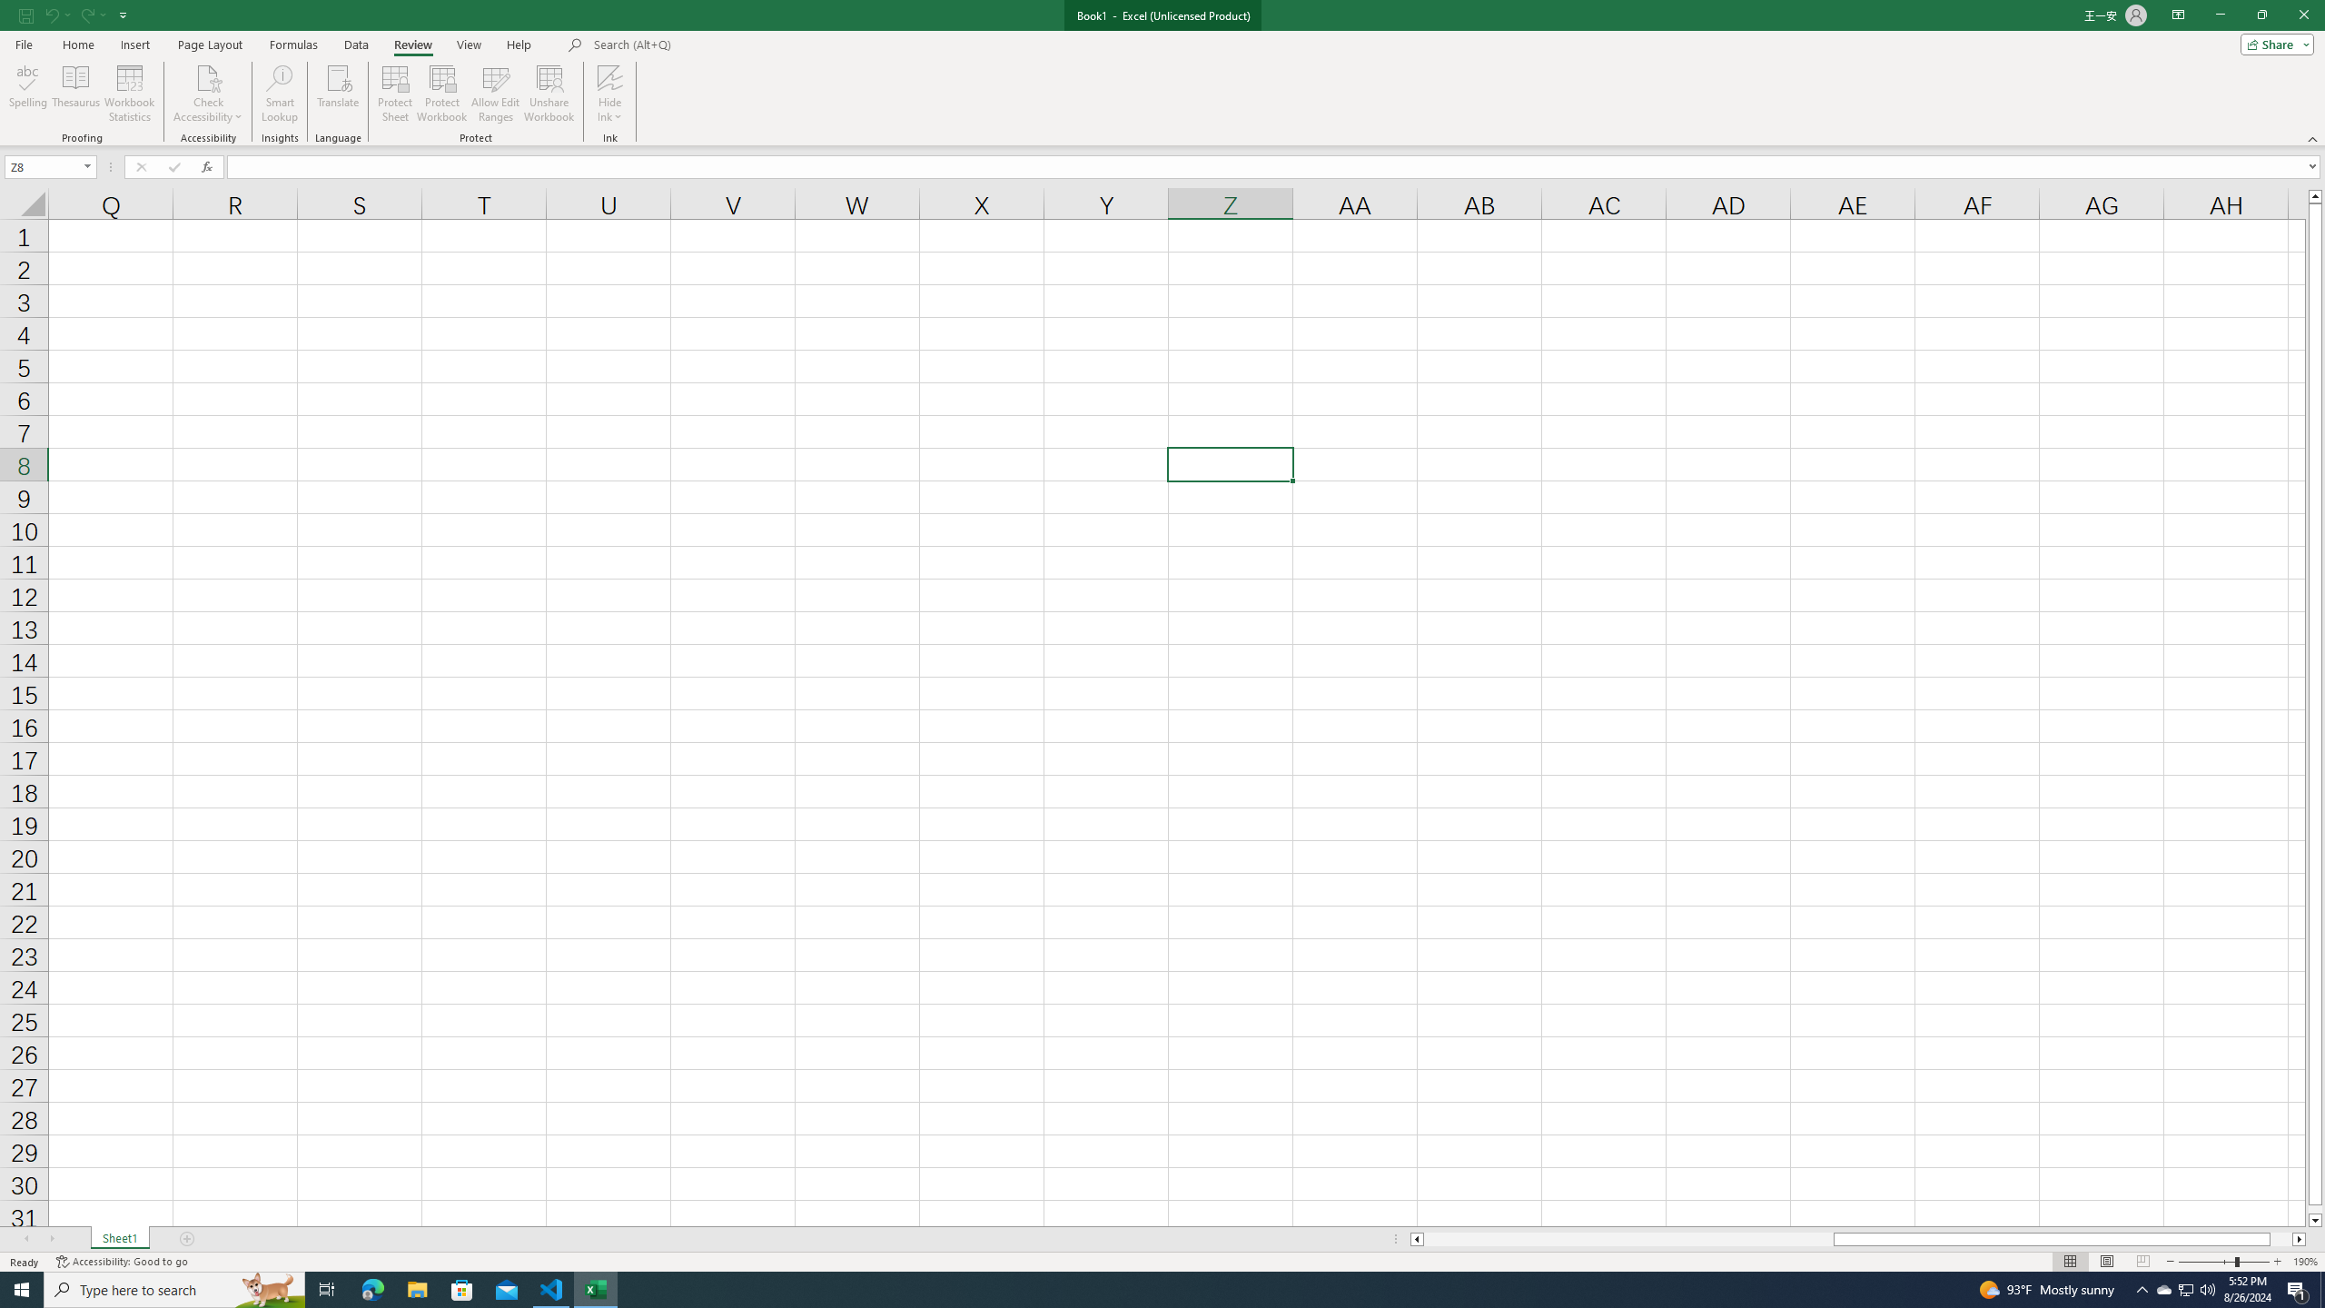  Describe the element at coordinates (74, 94) in the screenshot. I see `Thesaurus...` at that location.